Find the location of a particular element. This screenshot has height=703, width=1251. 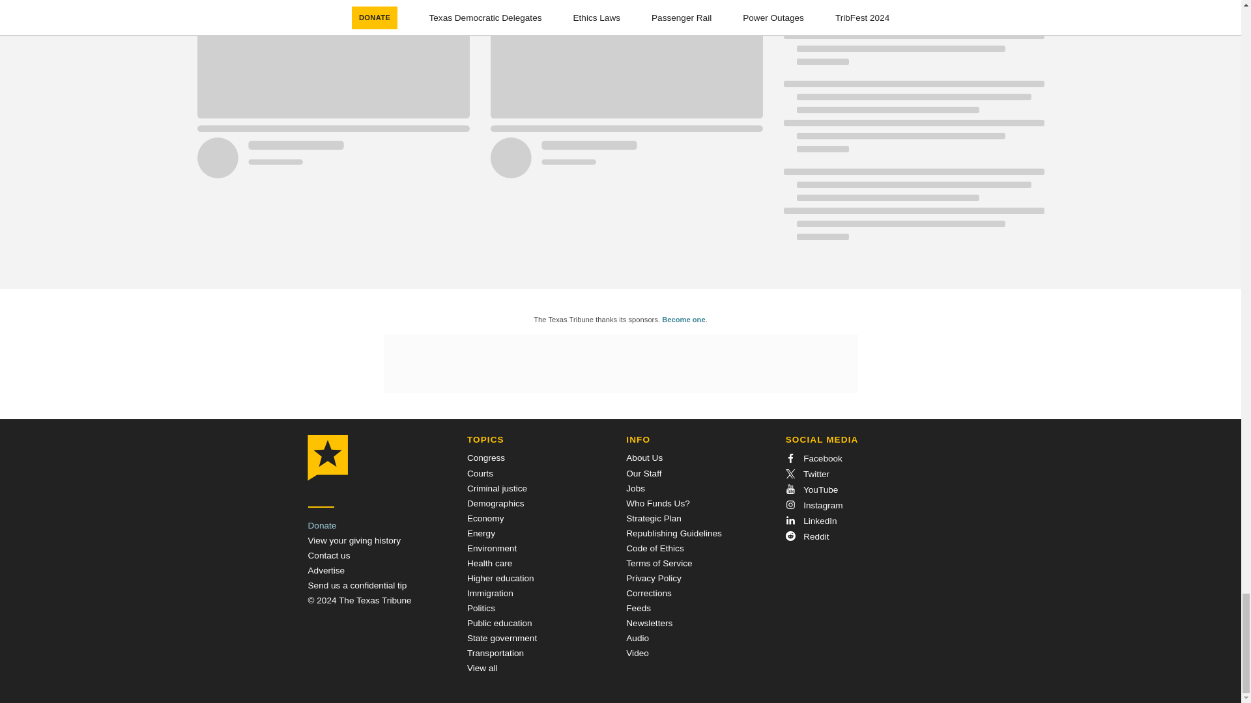

Audio is located at coordinates (637, 638).